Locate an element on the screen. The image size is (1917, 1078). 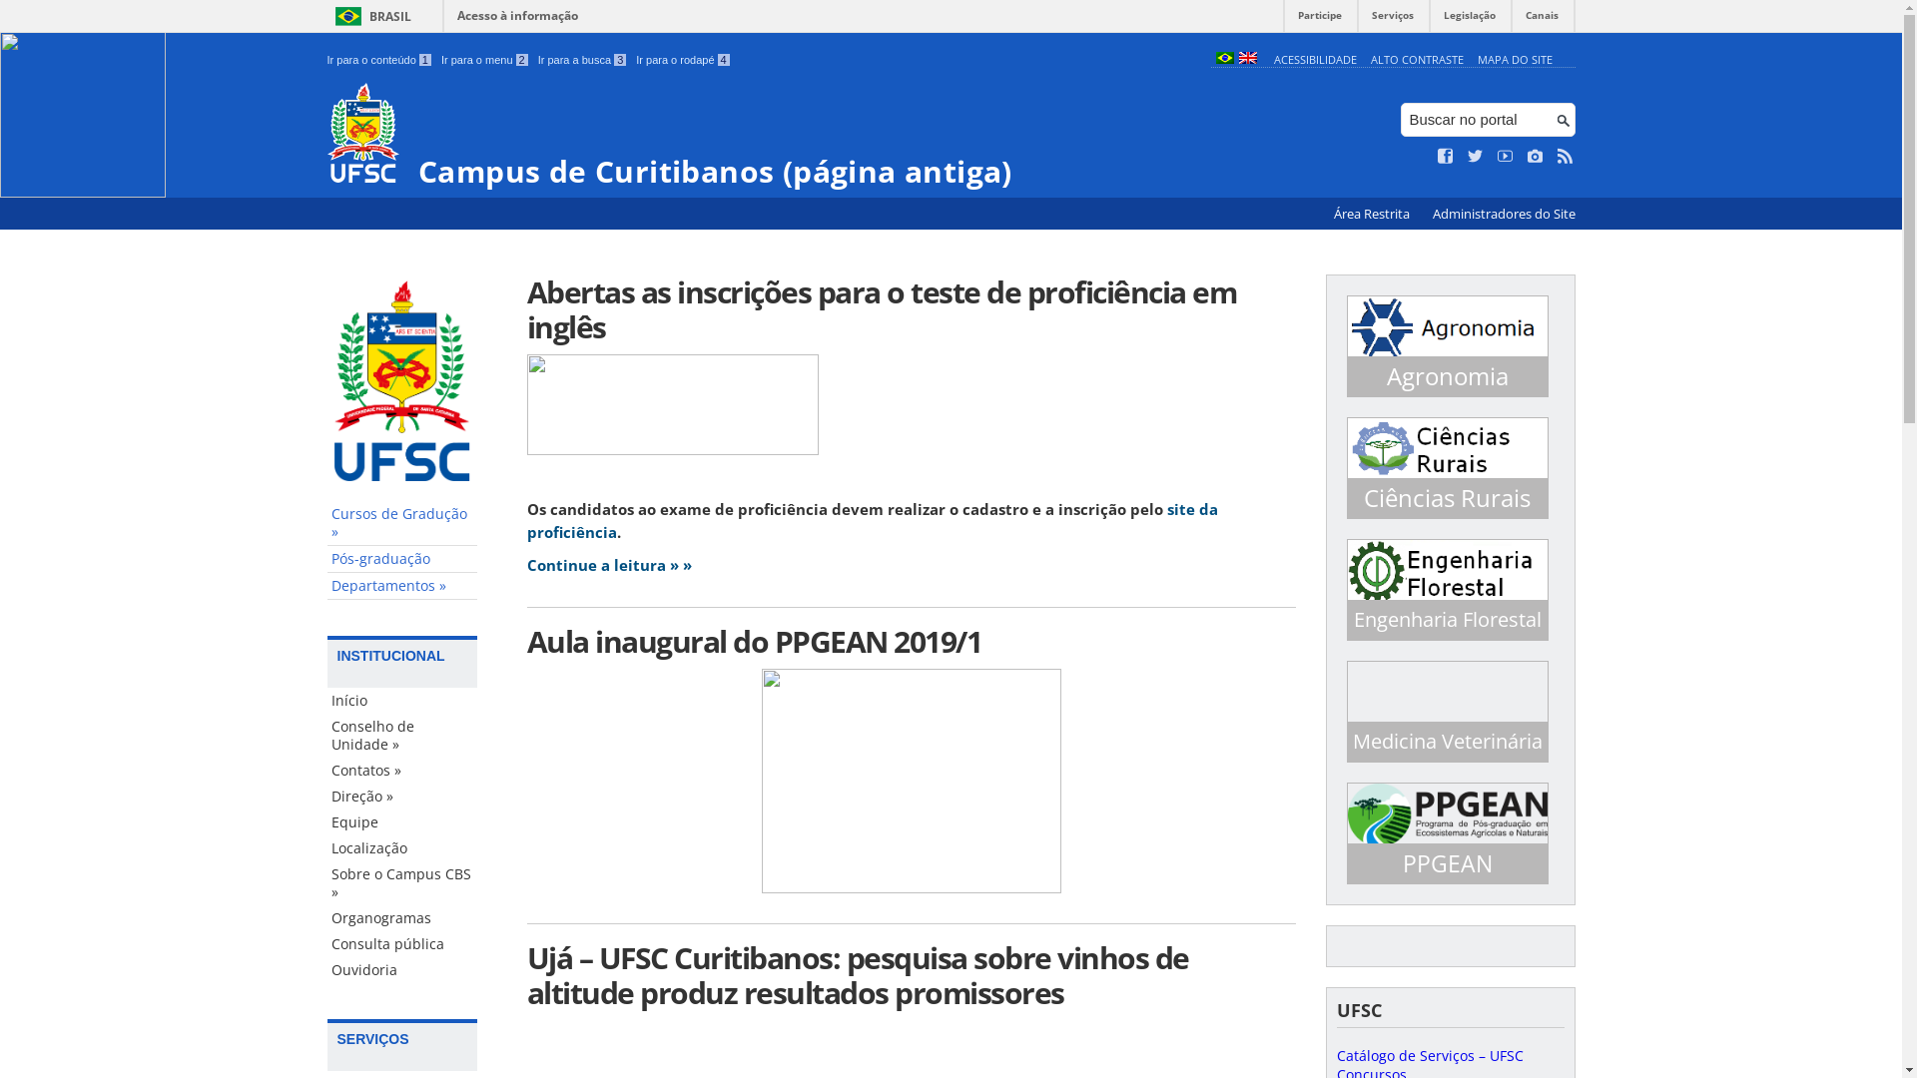
Canais is located at coordinates (1542, 20).